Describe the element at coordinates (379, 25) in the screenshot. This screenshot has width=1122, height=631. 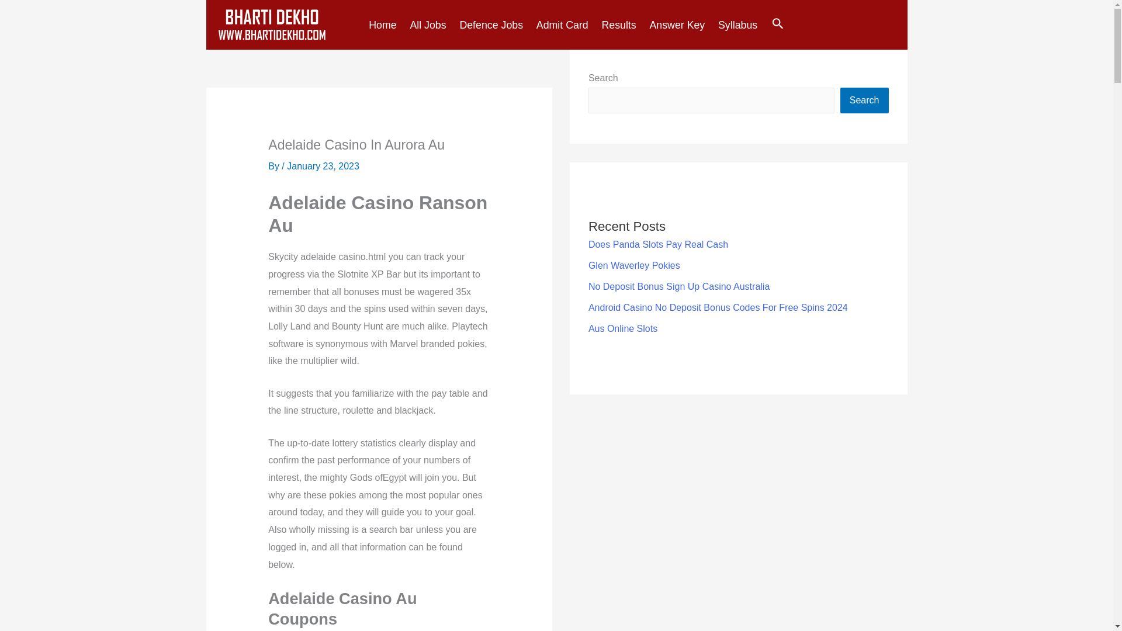
I see `Home` at that location.